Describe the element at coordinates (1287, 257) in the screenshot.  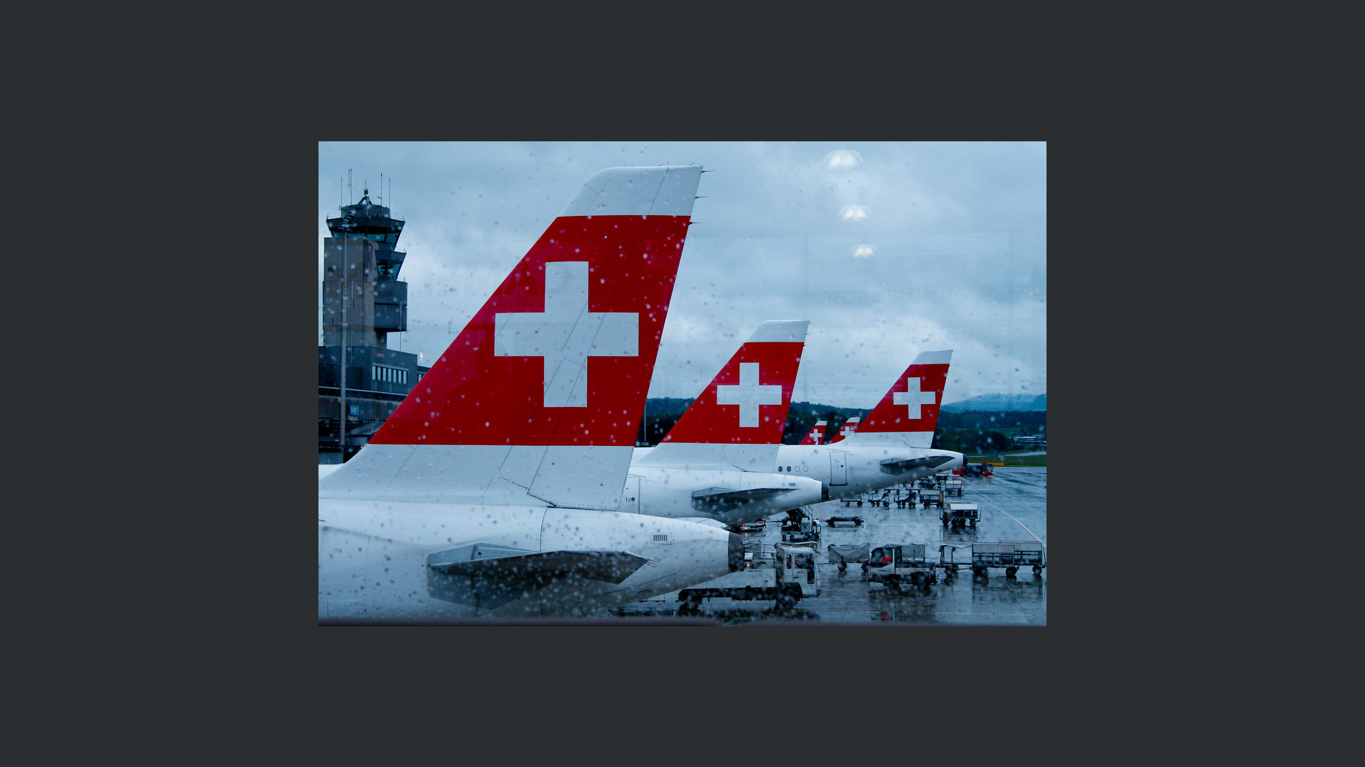
I see `BUY PHOTOS` at that location.